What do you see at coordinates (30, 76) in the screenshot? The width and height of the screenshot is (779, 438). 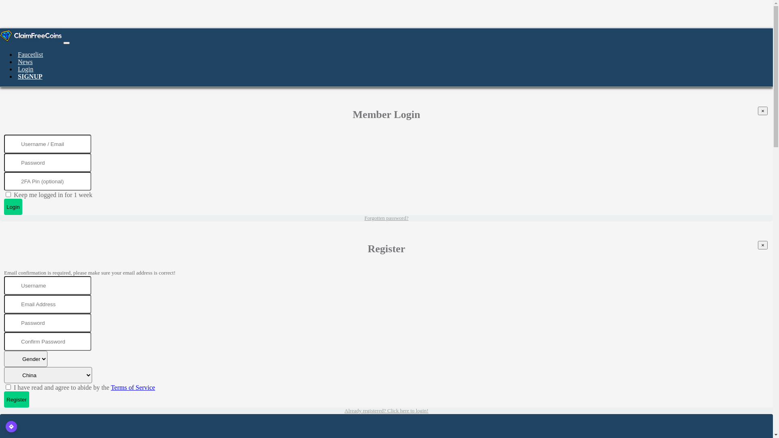 I see `SIGNUP` at bounding box center [30, 76].